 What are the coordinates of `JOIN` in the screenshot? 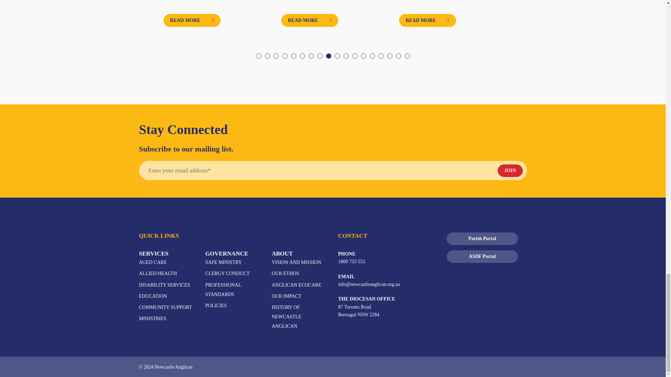 It's located at (510, 170).